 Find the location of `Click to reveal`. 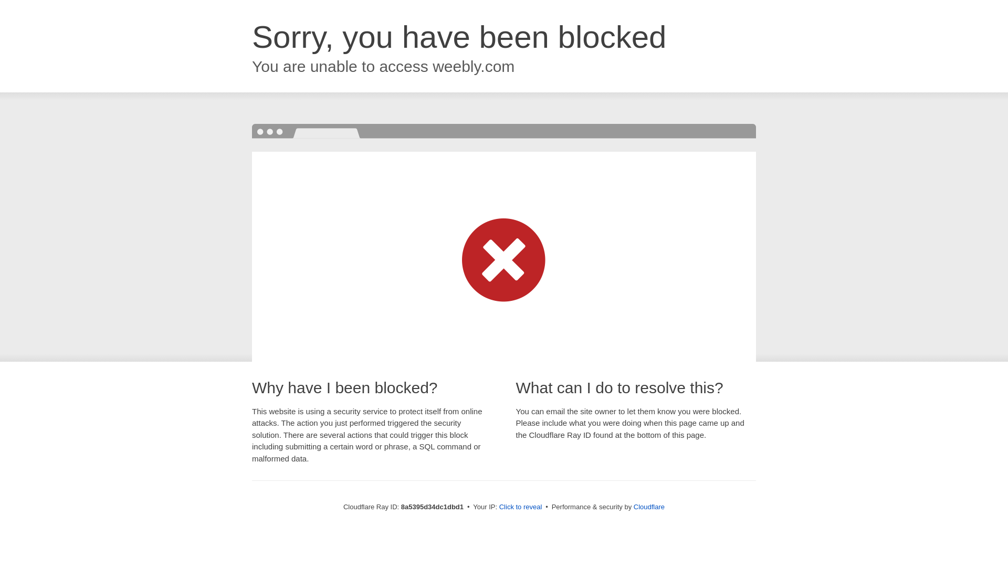

Click to reveal is located at coordinates (520, 507).